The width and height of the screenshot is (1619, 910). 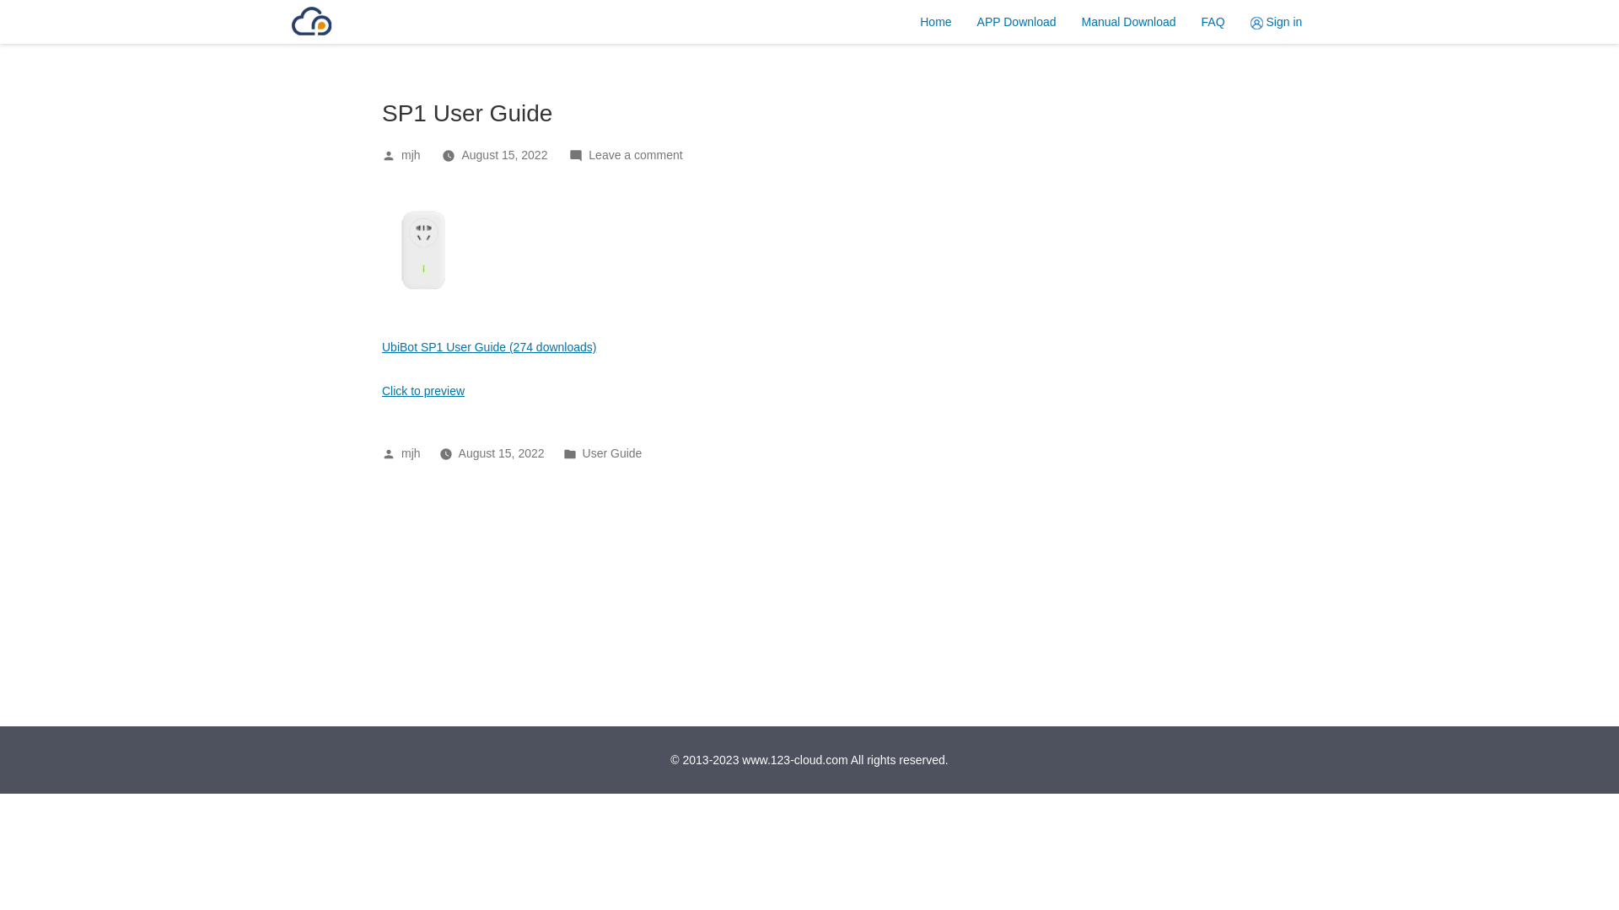 I want to click on August 15, 2022, so click(x=504, y=155).